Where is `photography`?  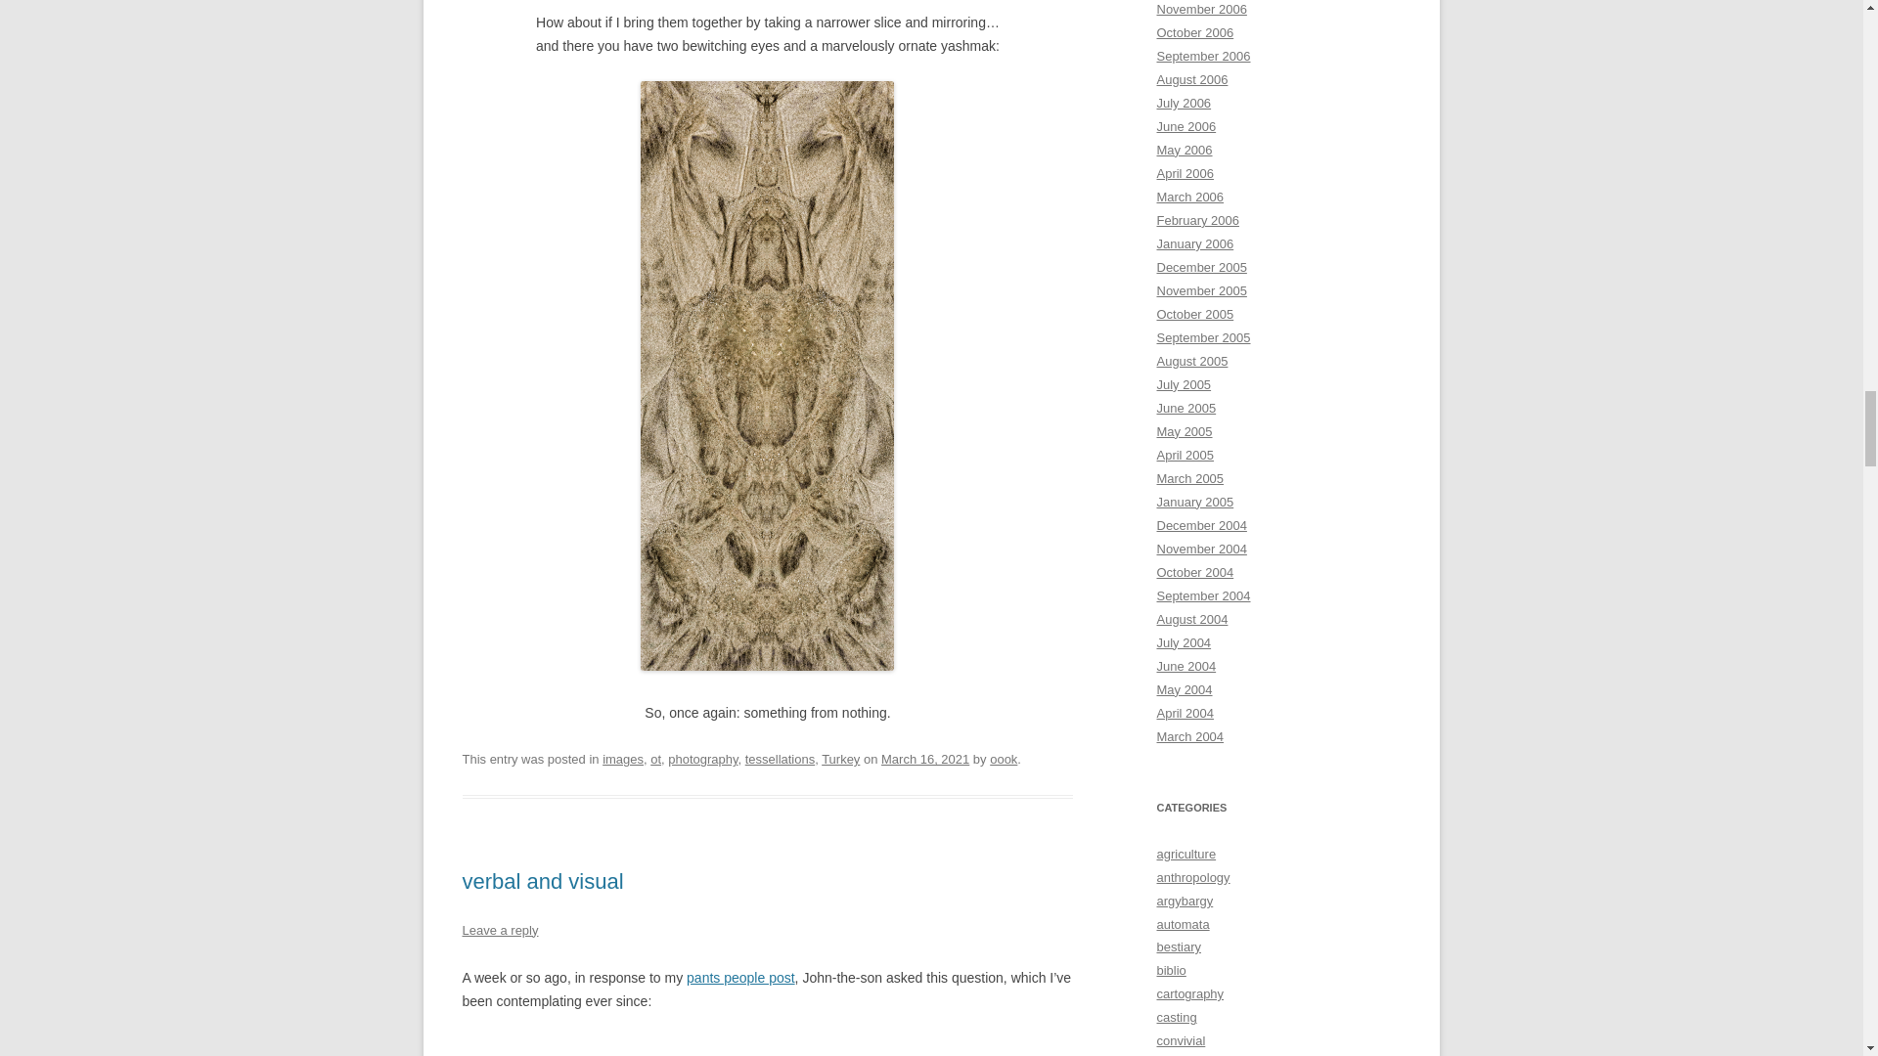
photography is located at coordinates (702, 759).